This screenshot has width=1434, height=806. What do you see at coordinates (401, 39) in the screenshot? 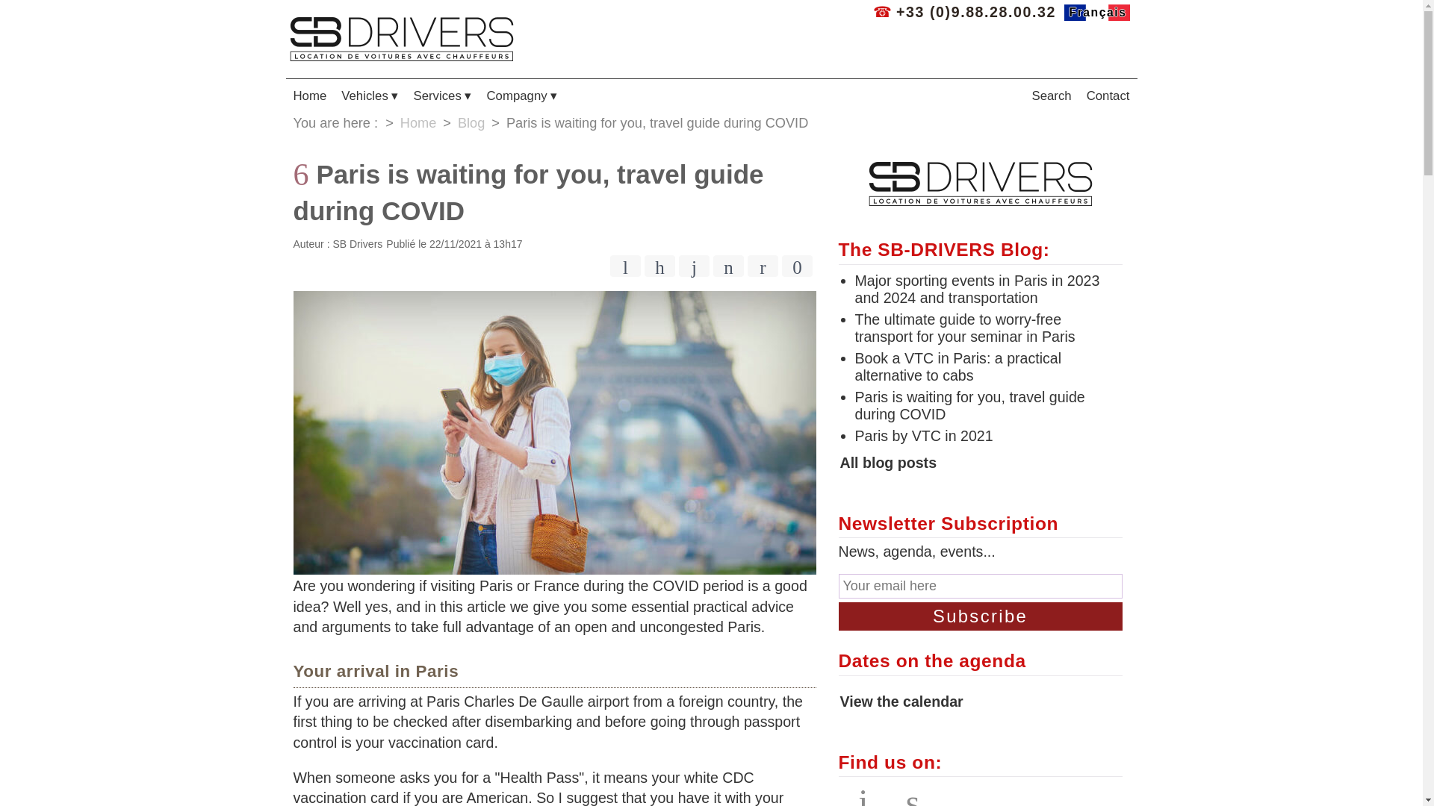
I see `SB-DRIVERS - Car with driver - Paris` at bounding box center [401, 39].